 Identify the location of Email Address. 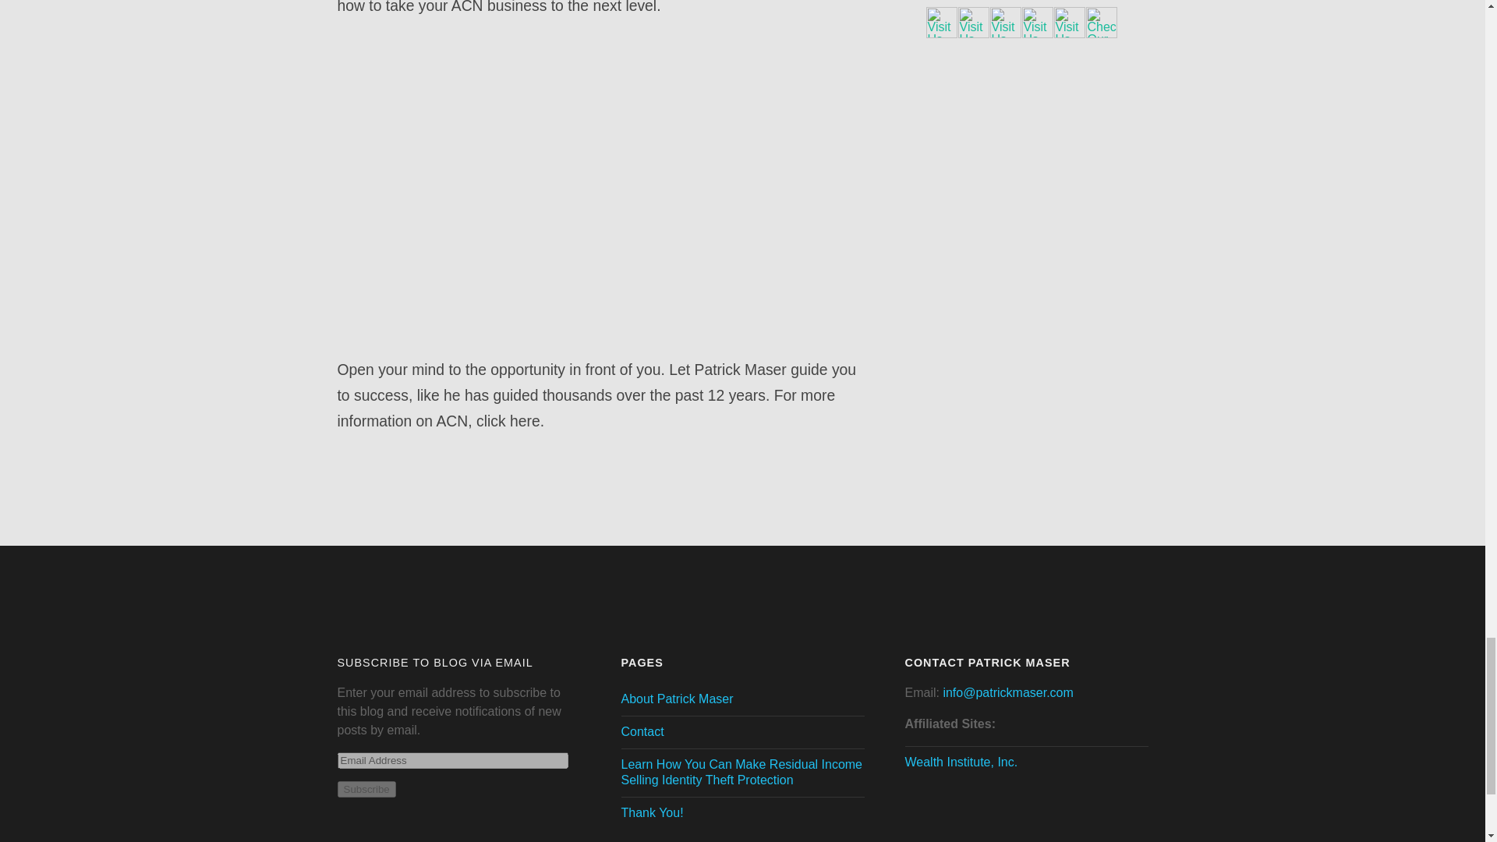
(452, 761).